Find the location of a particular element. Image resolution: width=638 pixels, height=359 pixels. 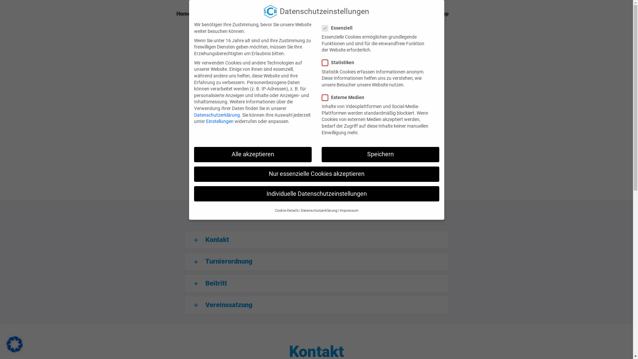

Individuelle Datenschutzeinstellungen is located at coordinates (317, 194).